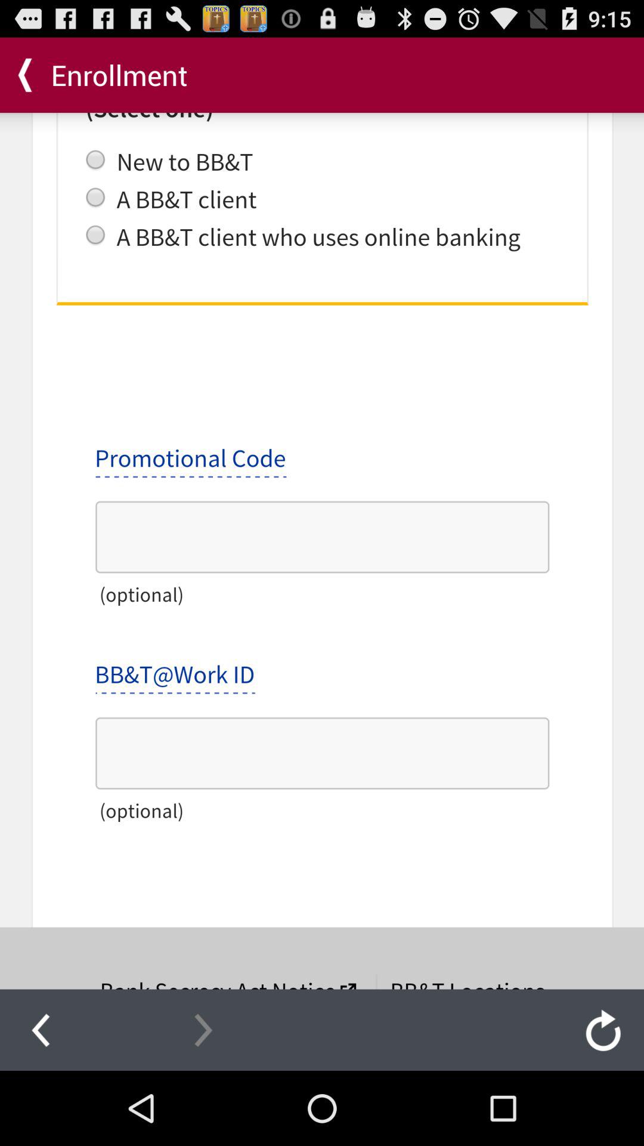 The height and width of the screenshot is (1146, 644). What do you see at coordinates (203, 1030) in the screenshot?
I see `go to next page` at bounding box center [203, 1030].